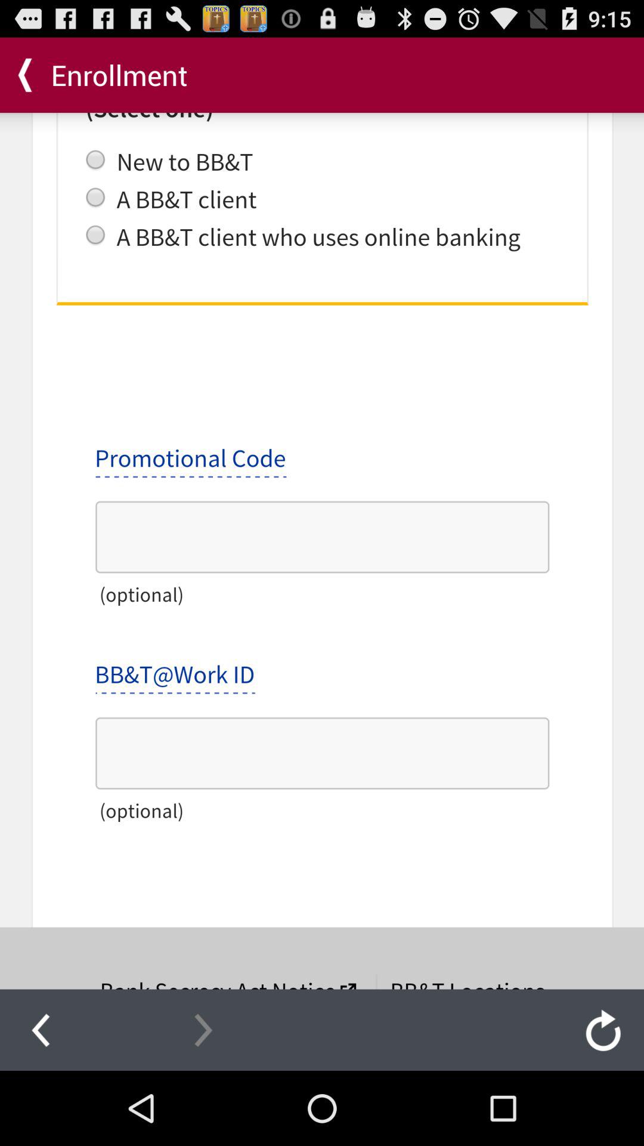 The height and width of the screenshot is (1146, 644). What do you see at coordinates (203, 1030) in the screenshot?
I see `go to next page` at bounding box center [203, 1030].